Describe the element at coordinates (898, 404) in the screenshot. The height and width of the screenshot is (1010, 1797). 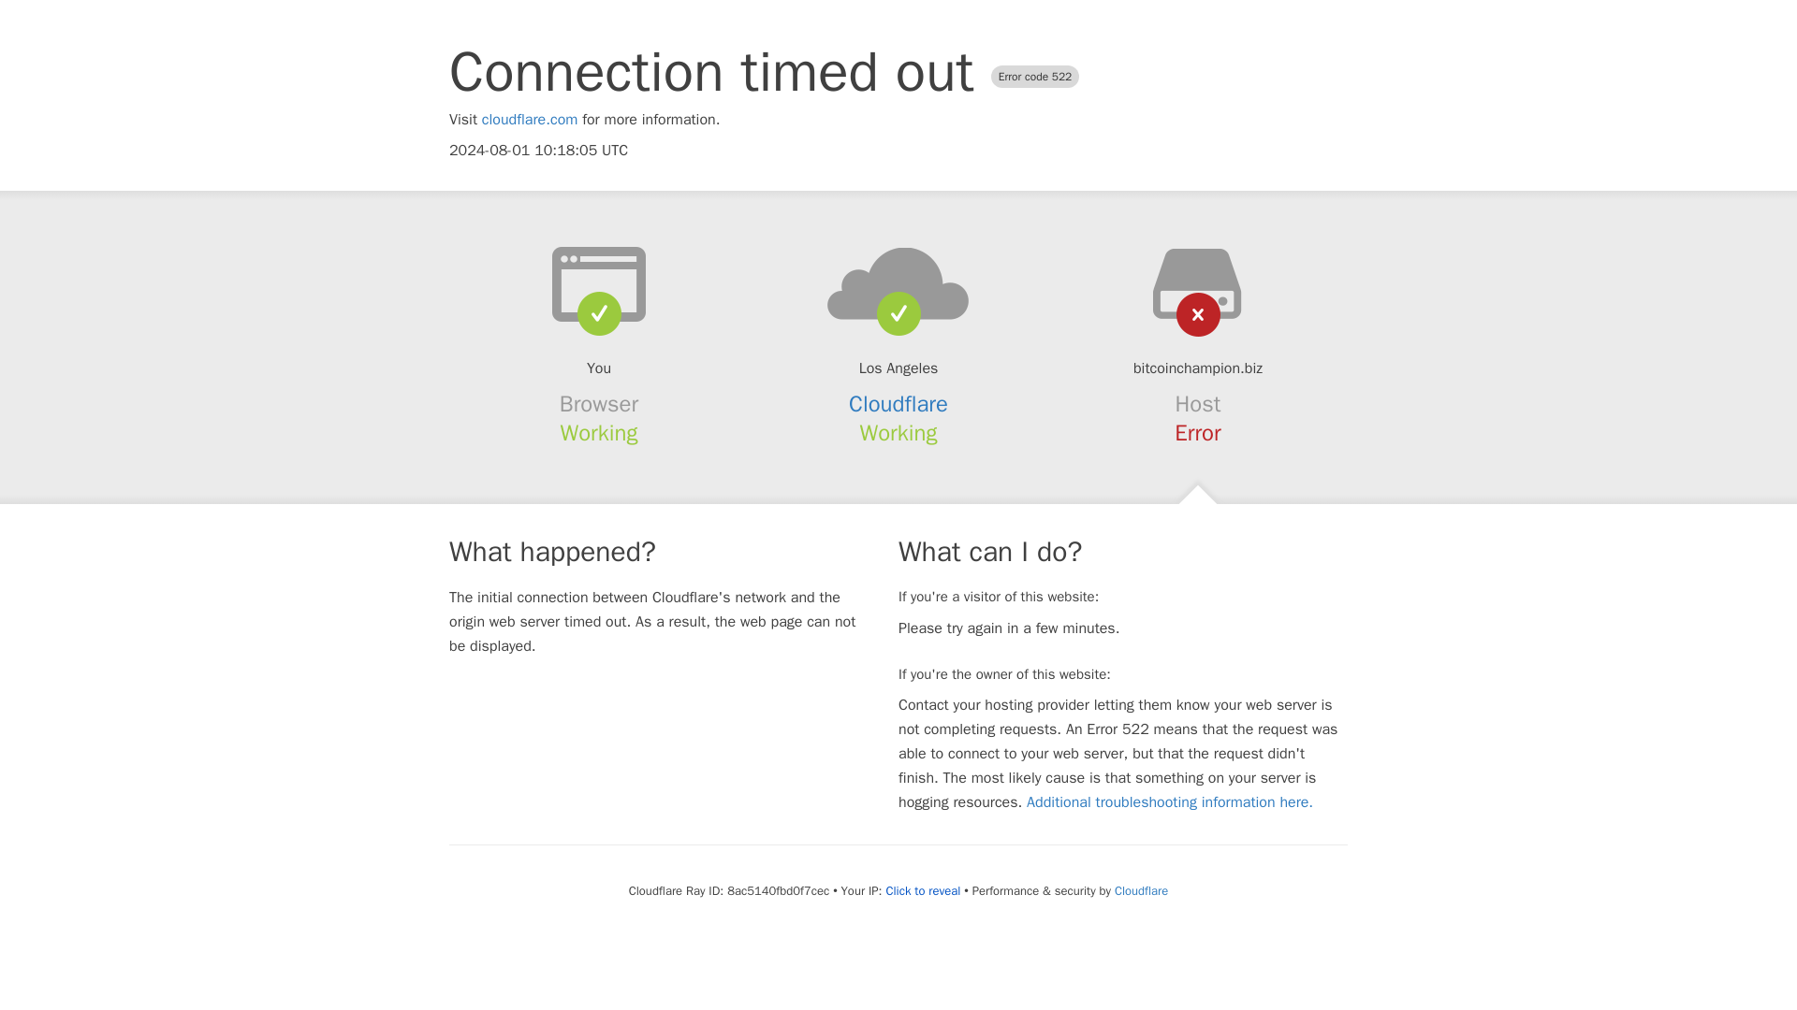
I see `Cloudflare` at that location.